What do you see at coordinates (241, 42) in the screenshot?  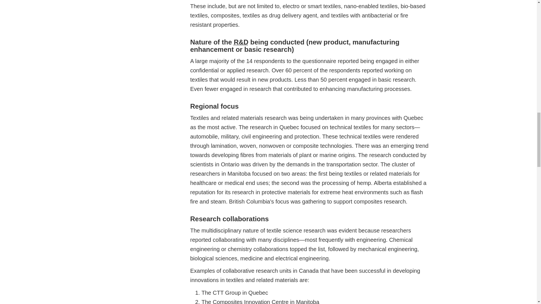 I see `research and development` at bounding box center [241, 42].